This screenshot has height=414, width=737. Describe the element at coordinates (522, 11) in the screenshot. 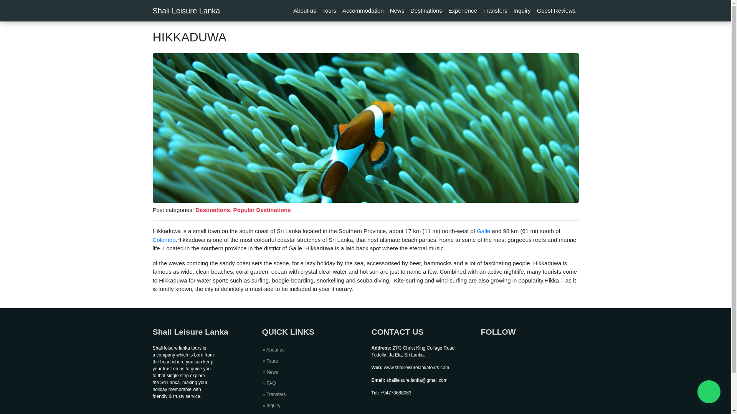

I see `Inquiry` at that location.